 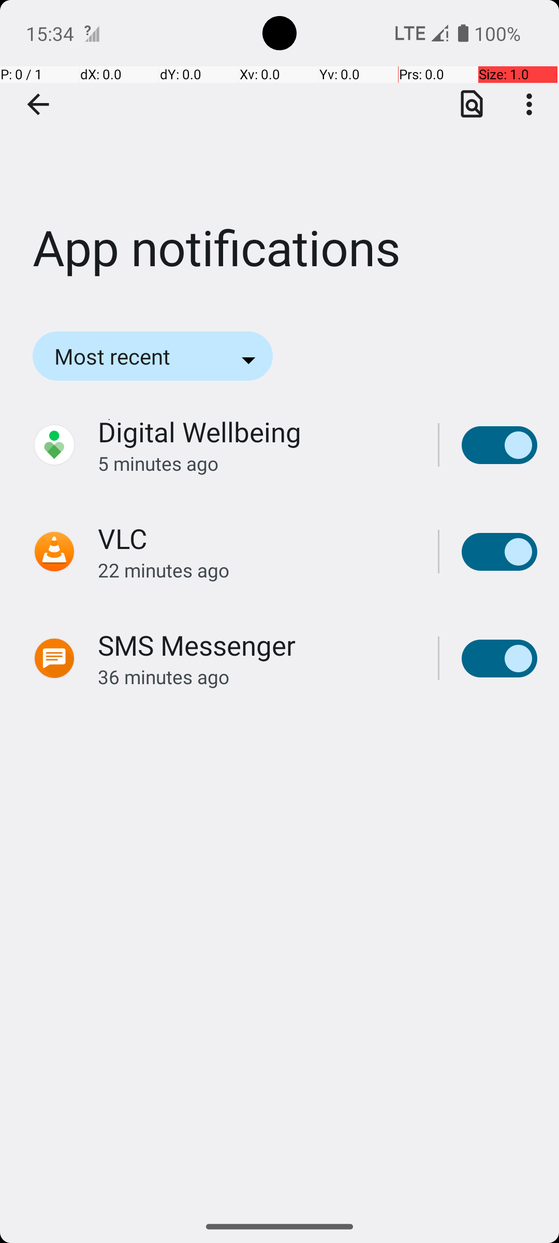 I want to click on 22 minutes ago, so click(x=257, y=570).